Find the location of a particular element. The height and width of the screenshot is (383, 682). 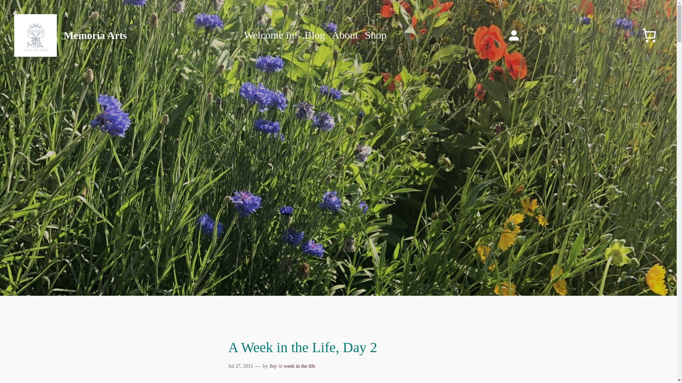

Shop is located at coordinates (376, 35).